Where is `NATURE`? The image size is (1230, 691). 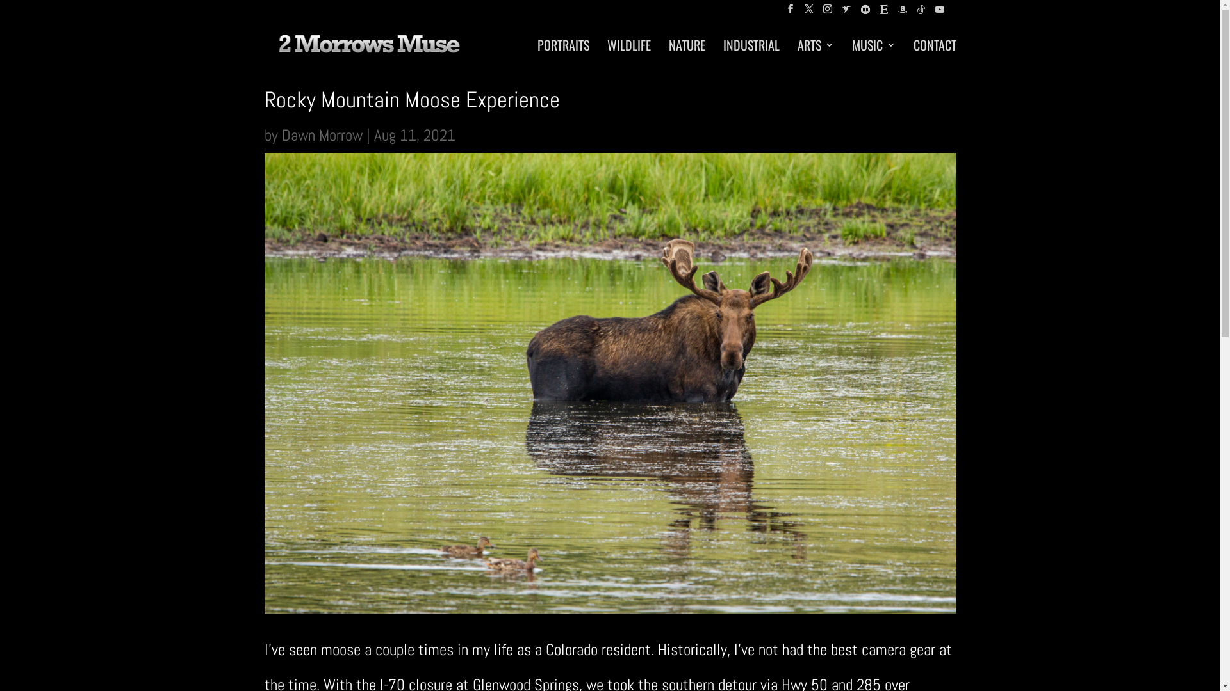 NATURE is located at coordinates (687, 54).